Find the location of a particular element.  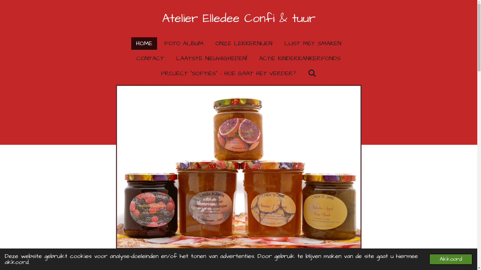

LIJST MET SMAKEN is located at coordinates (313, 43).